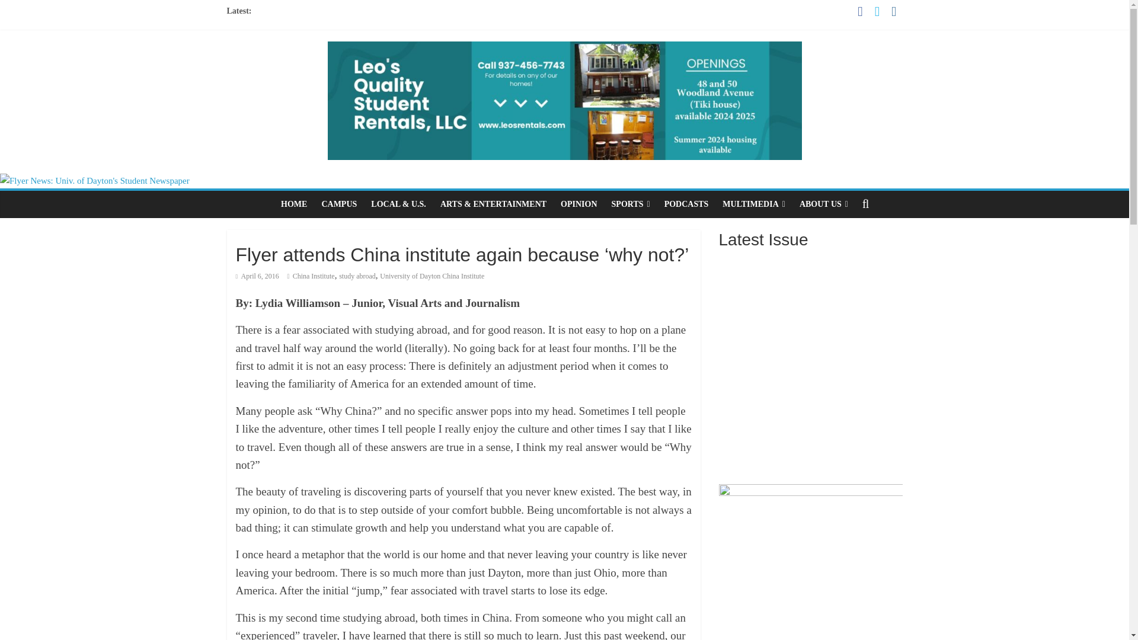 The image size is (1138, 640). Describe the element at coordinates (432, 276) in the screenshot. I see `University of Dayton China Institute` at that location.